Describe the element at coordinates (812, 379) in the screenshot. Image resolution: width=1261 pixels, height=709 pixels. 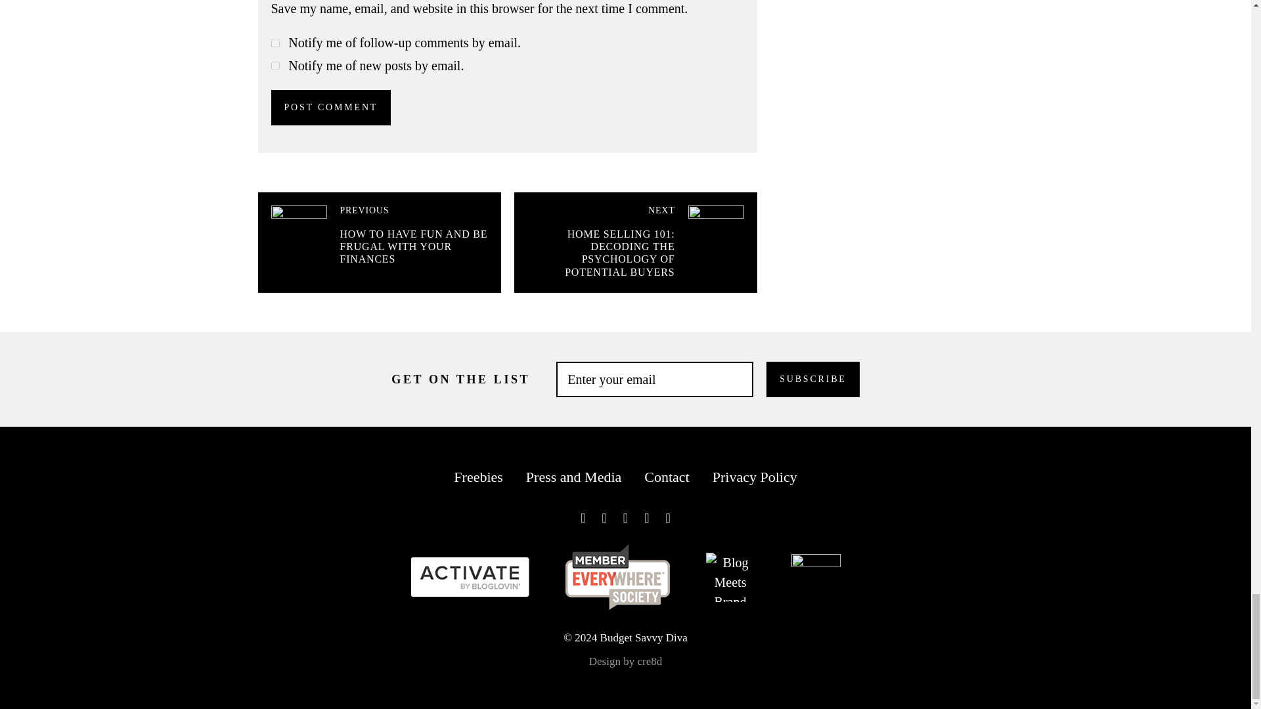
I see `Subscribe` at that location.